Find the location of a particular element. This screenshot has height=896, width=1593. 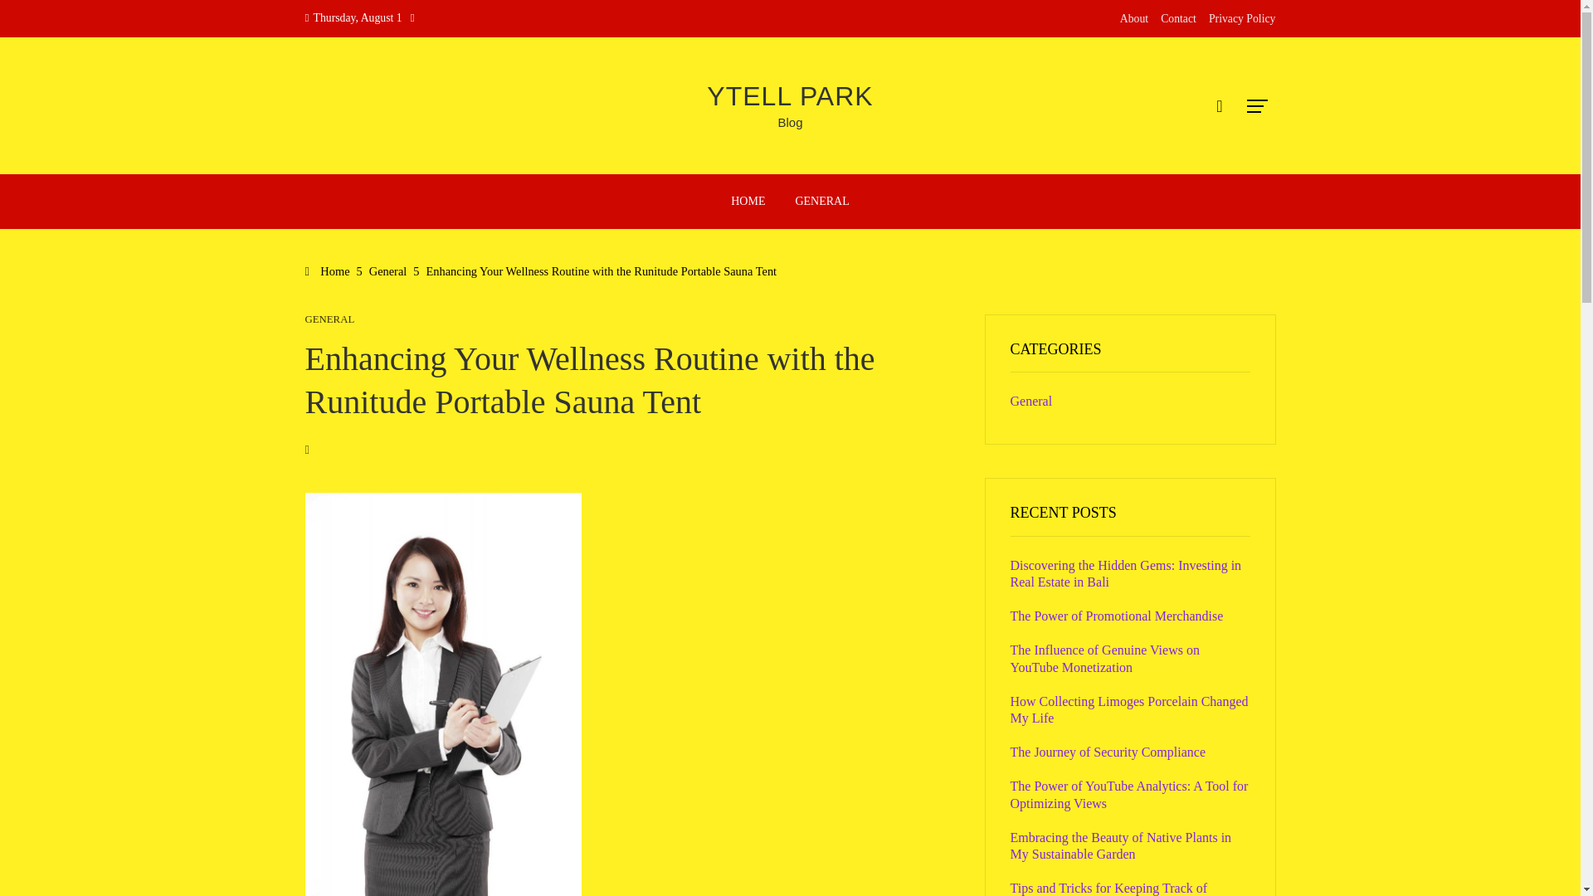

The Journey of Security Compliance is located at coordinates (1108, 752).